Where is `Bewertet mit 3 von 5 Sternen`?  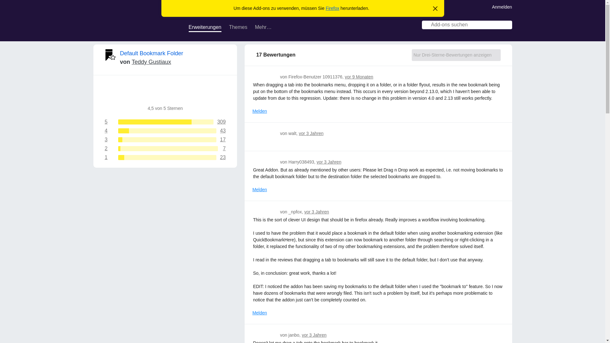 Bewertet mit 3 von 5 Sternen is located at coordinates (165, 158).